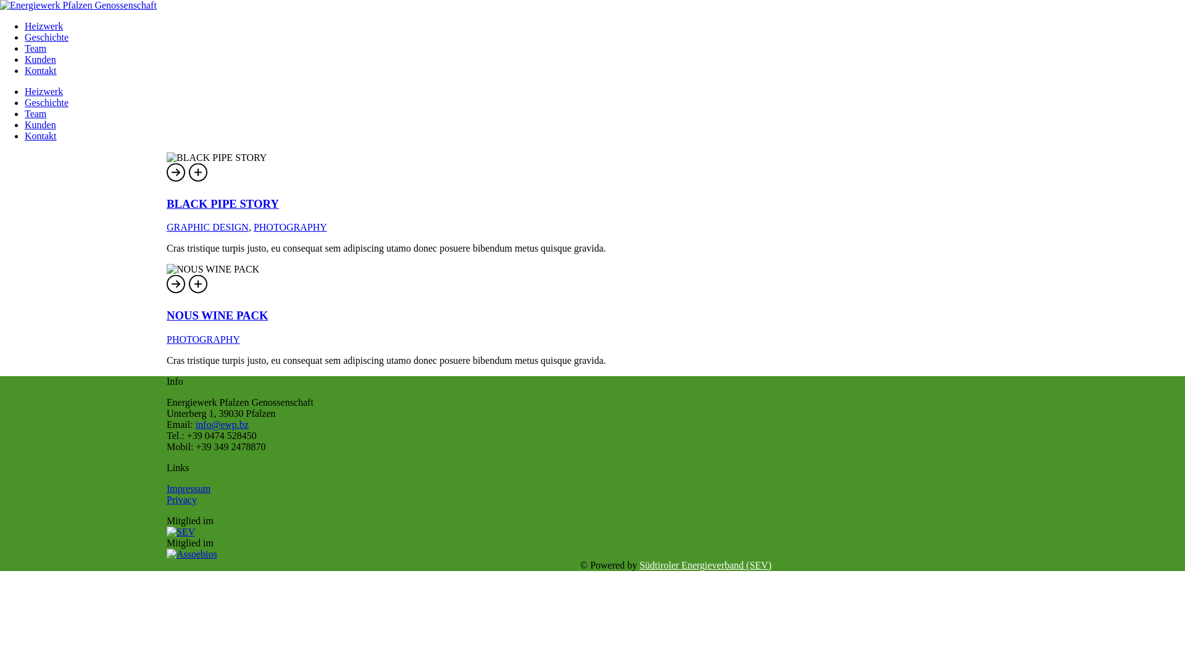 Image resolution: width=1185 pixels, height=666 pixels. I want to click on Kunden, so click(41, 59).